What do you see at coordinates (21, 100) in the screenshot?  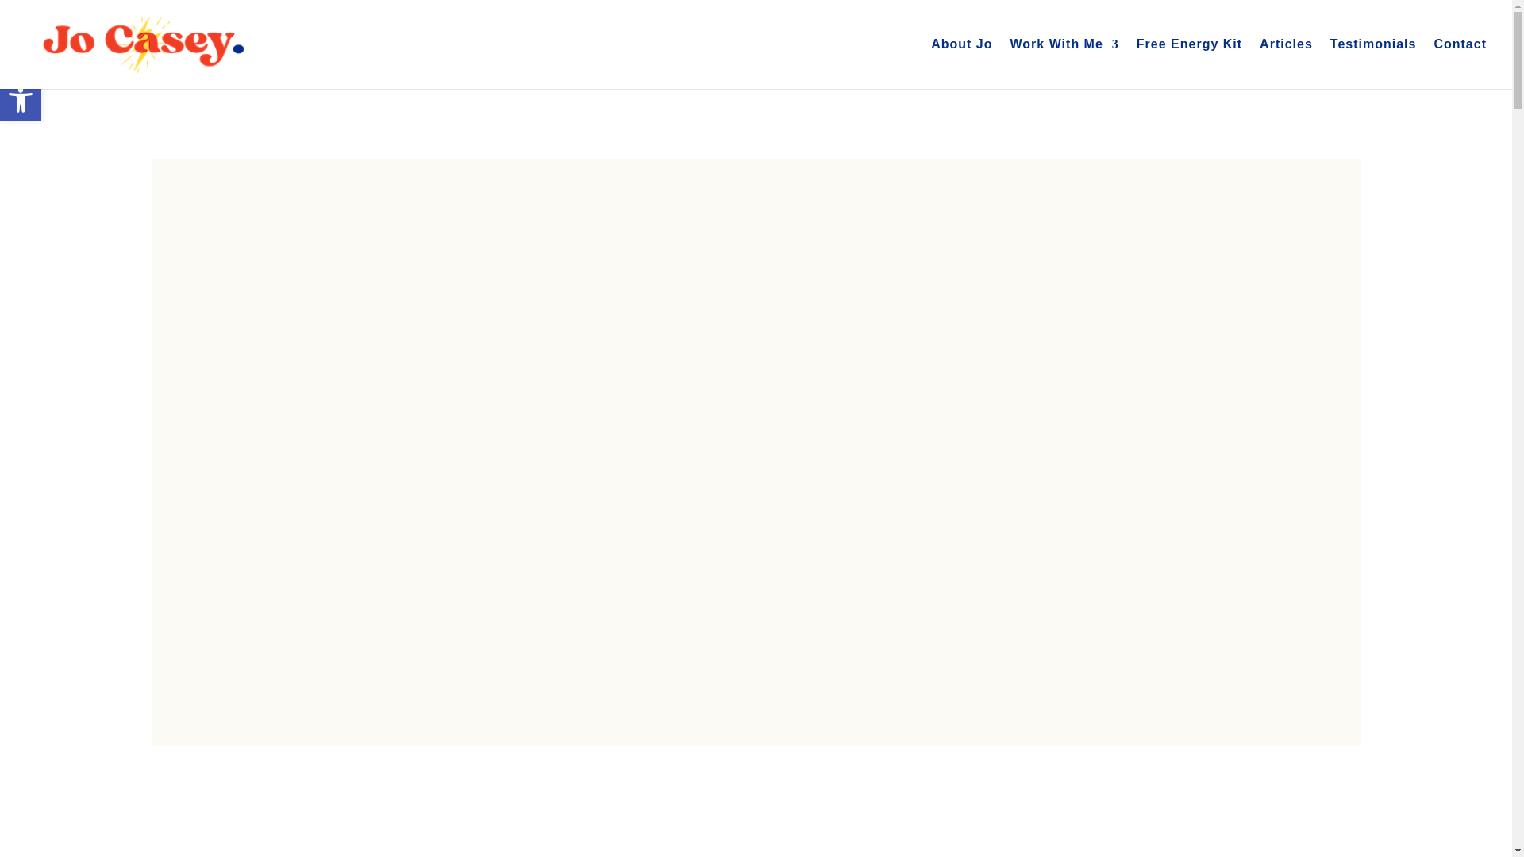 I see `Contact` at bounding box center [21, 100].